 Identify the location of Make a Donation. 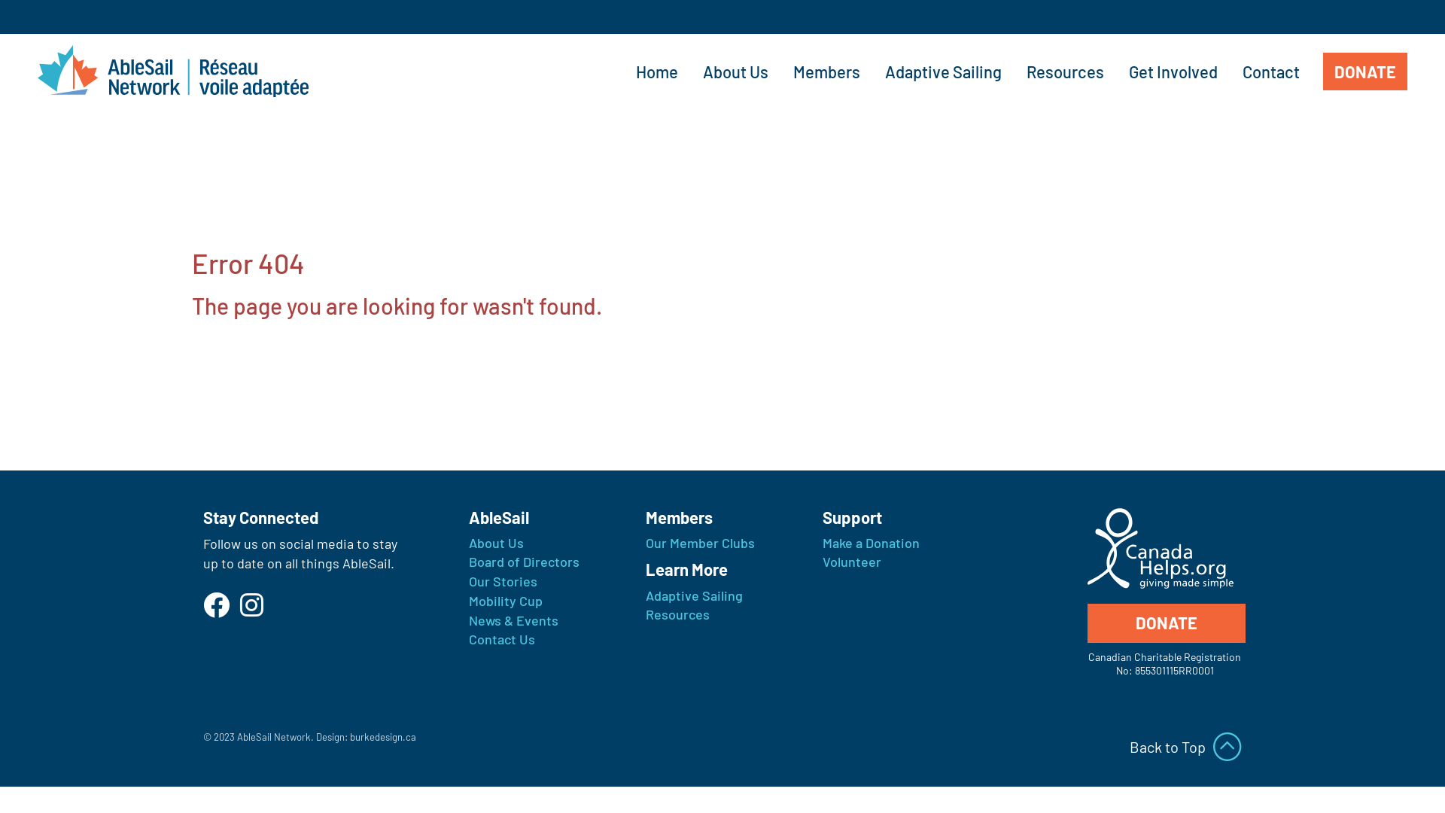
(870, 543).